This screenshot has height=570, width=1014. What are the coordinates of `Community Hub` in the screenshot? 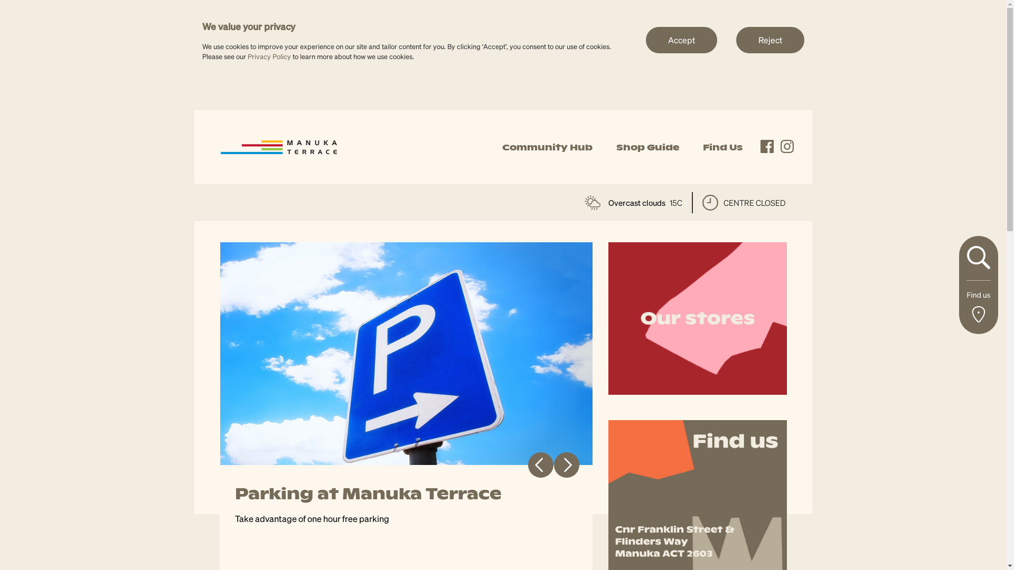 It's located at (547, 148).